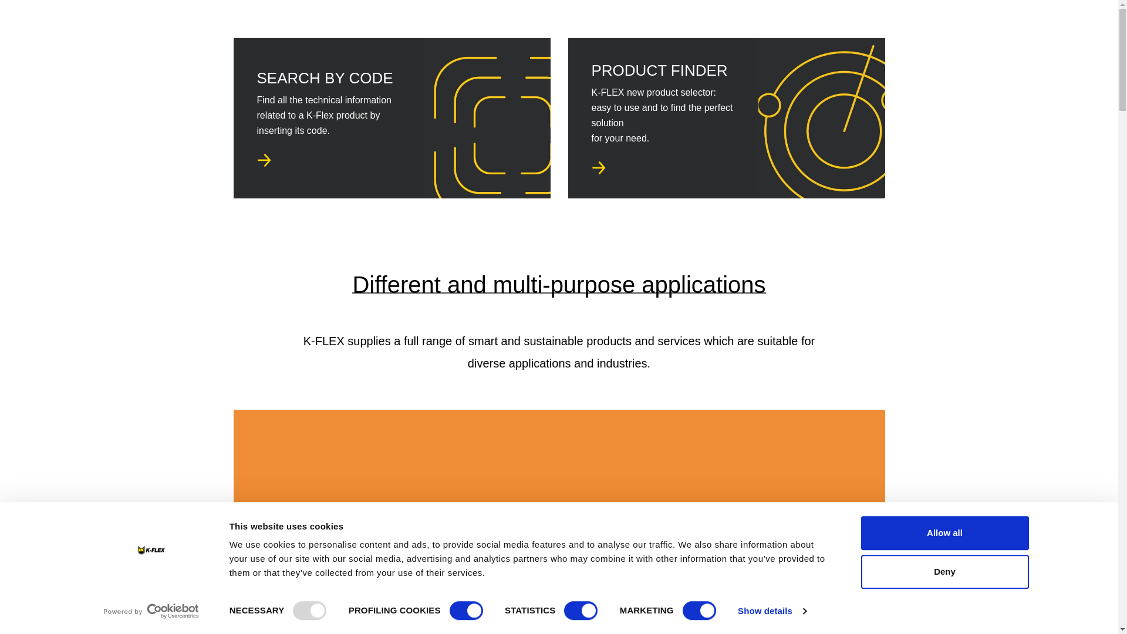 The width and height of the screenshot is (1127, 634). I want to click on Show details, so click(771, 611).